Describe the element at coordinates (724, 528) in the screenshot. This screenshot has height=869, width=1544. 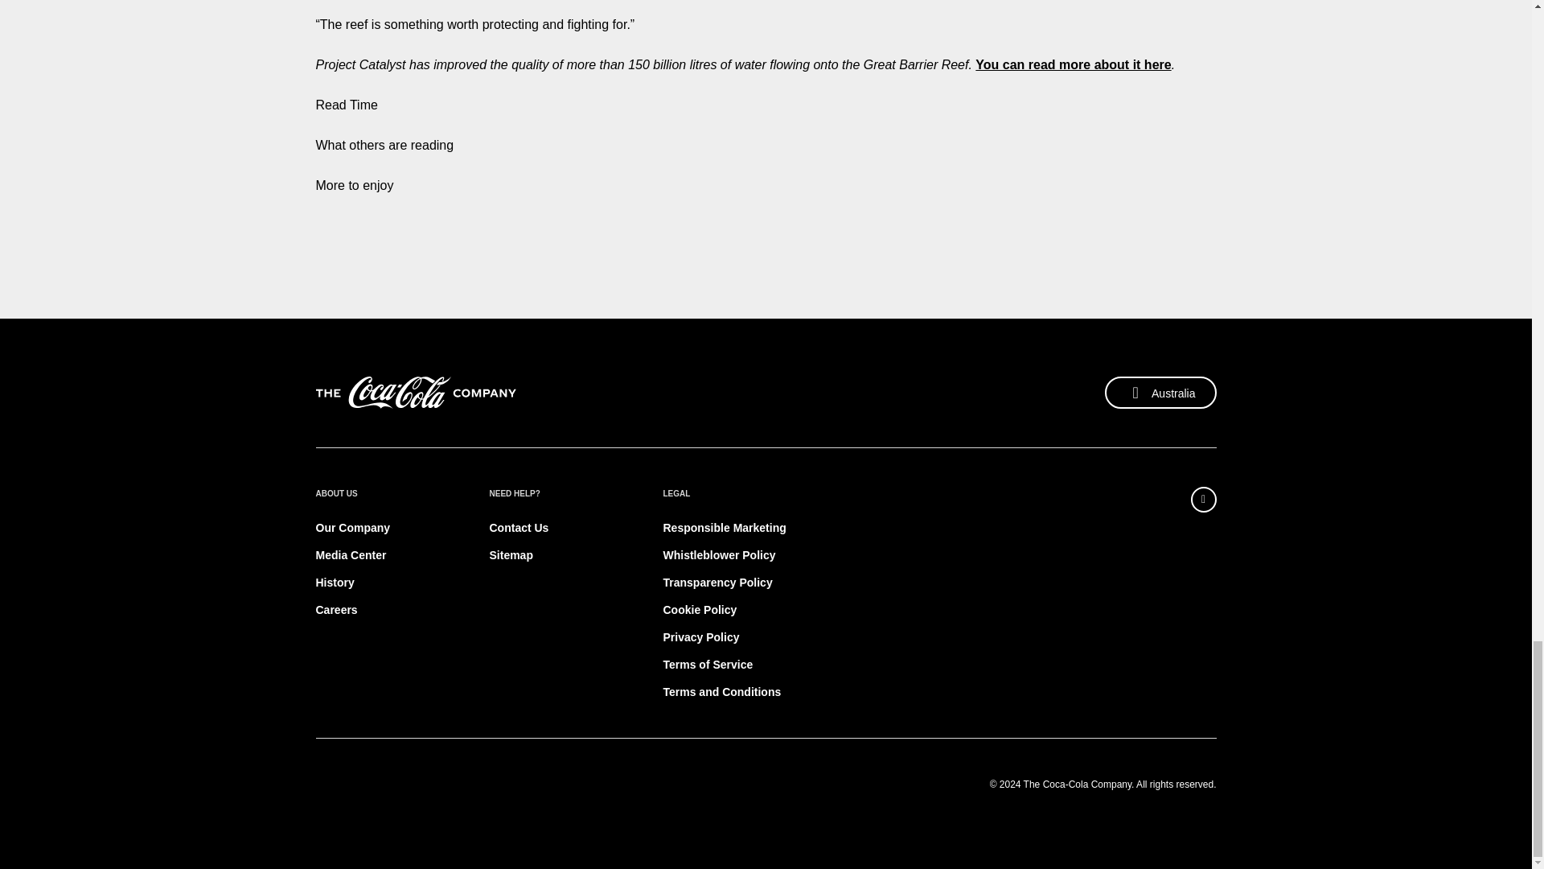
I see `Responsible Marketing` at that location.